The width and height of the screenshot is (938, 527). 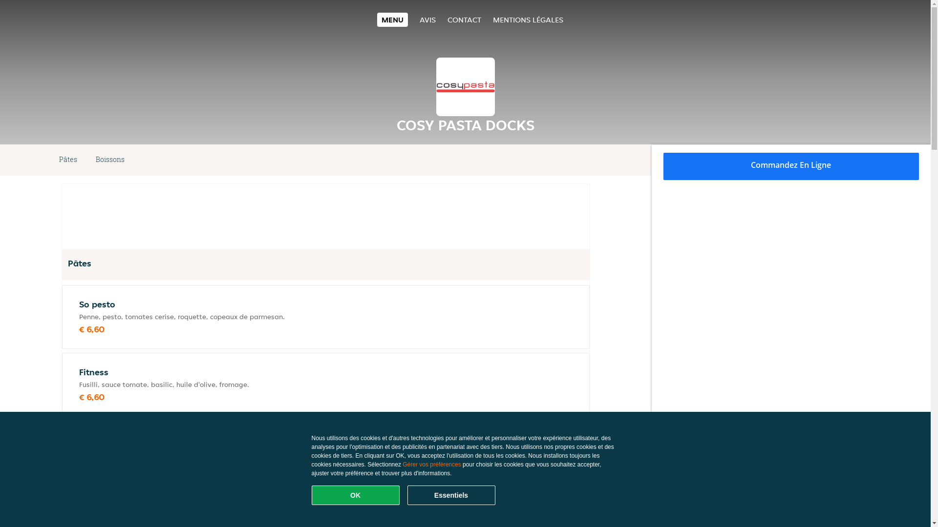 What do you see at coordinates (451, 495) in the screenshot?
I see `Essentiels` at bounding box center [451, 495].